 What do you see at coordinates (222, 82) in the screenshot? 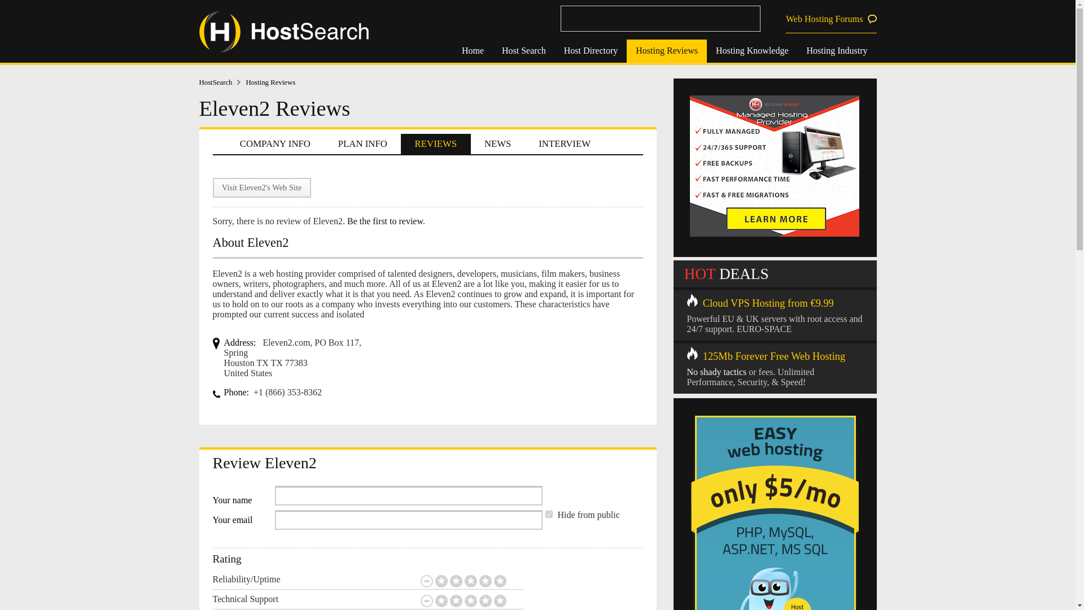
I see `HostSearch` at bounding box center [222, 82].